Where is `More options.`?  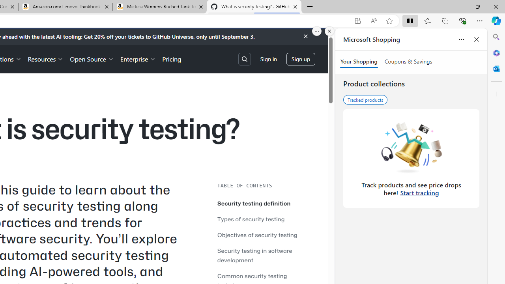
More options. is located at coordinates (317, 31).